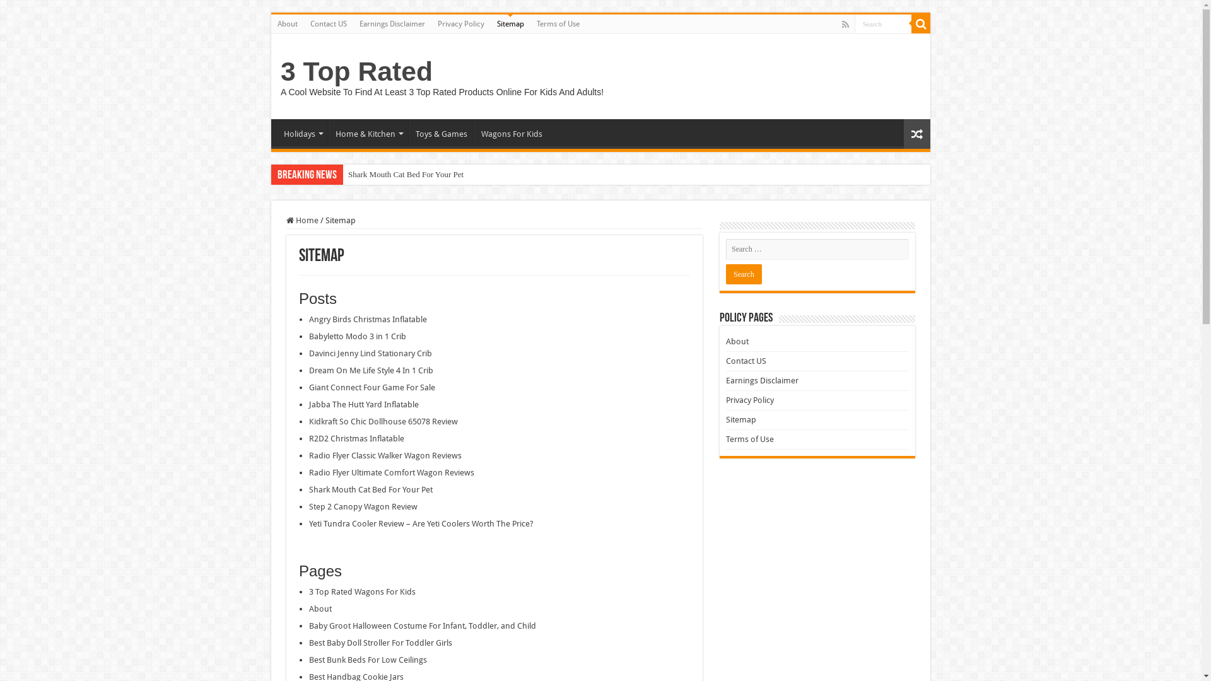 The height and width of the screenshot is (681, 1211). Describe the element at coordinates (370, 353) in the screenshot. I see `Davinci Jenny Lind Stationary Crib` at that location.